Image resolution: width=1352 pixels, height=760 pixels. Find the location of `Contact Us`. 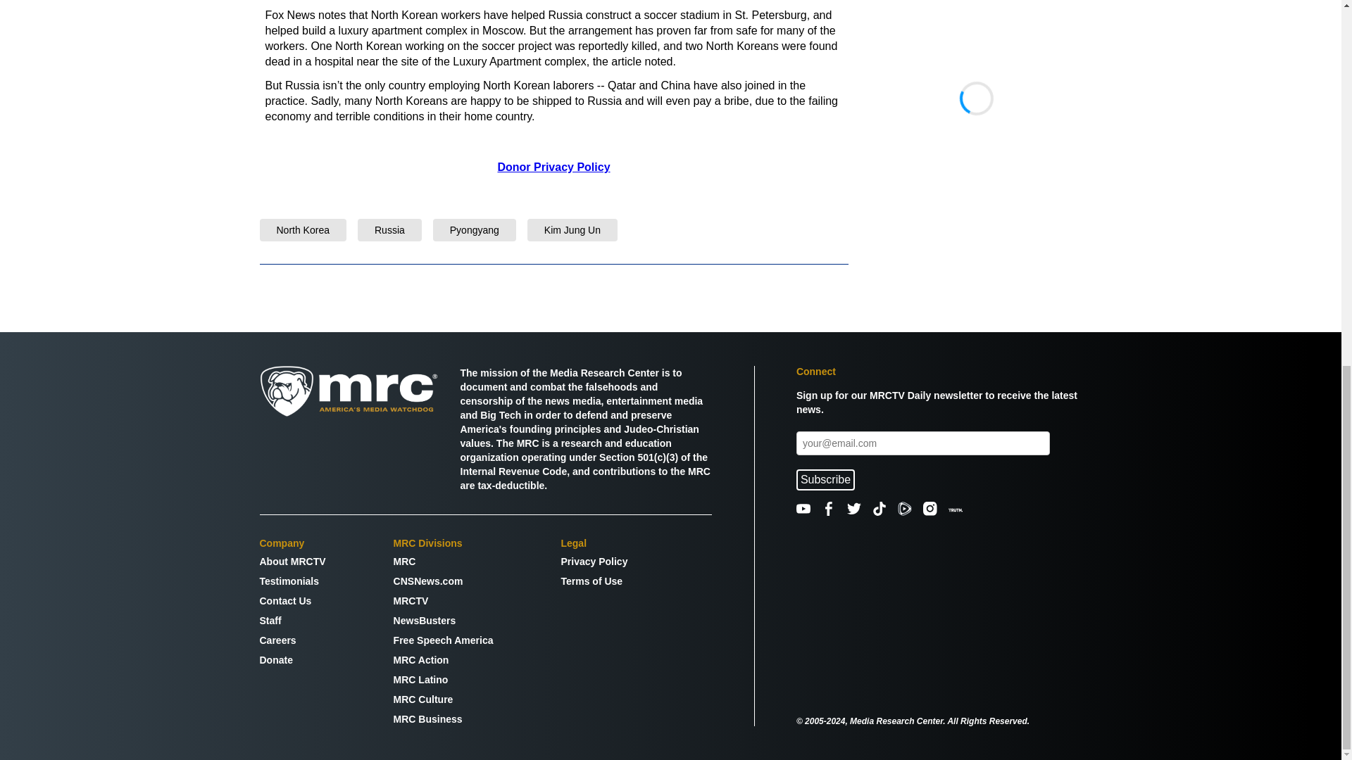

Contact Us is located at coordinates (292, 601).